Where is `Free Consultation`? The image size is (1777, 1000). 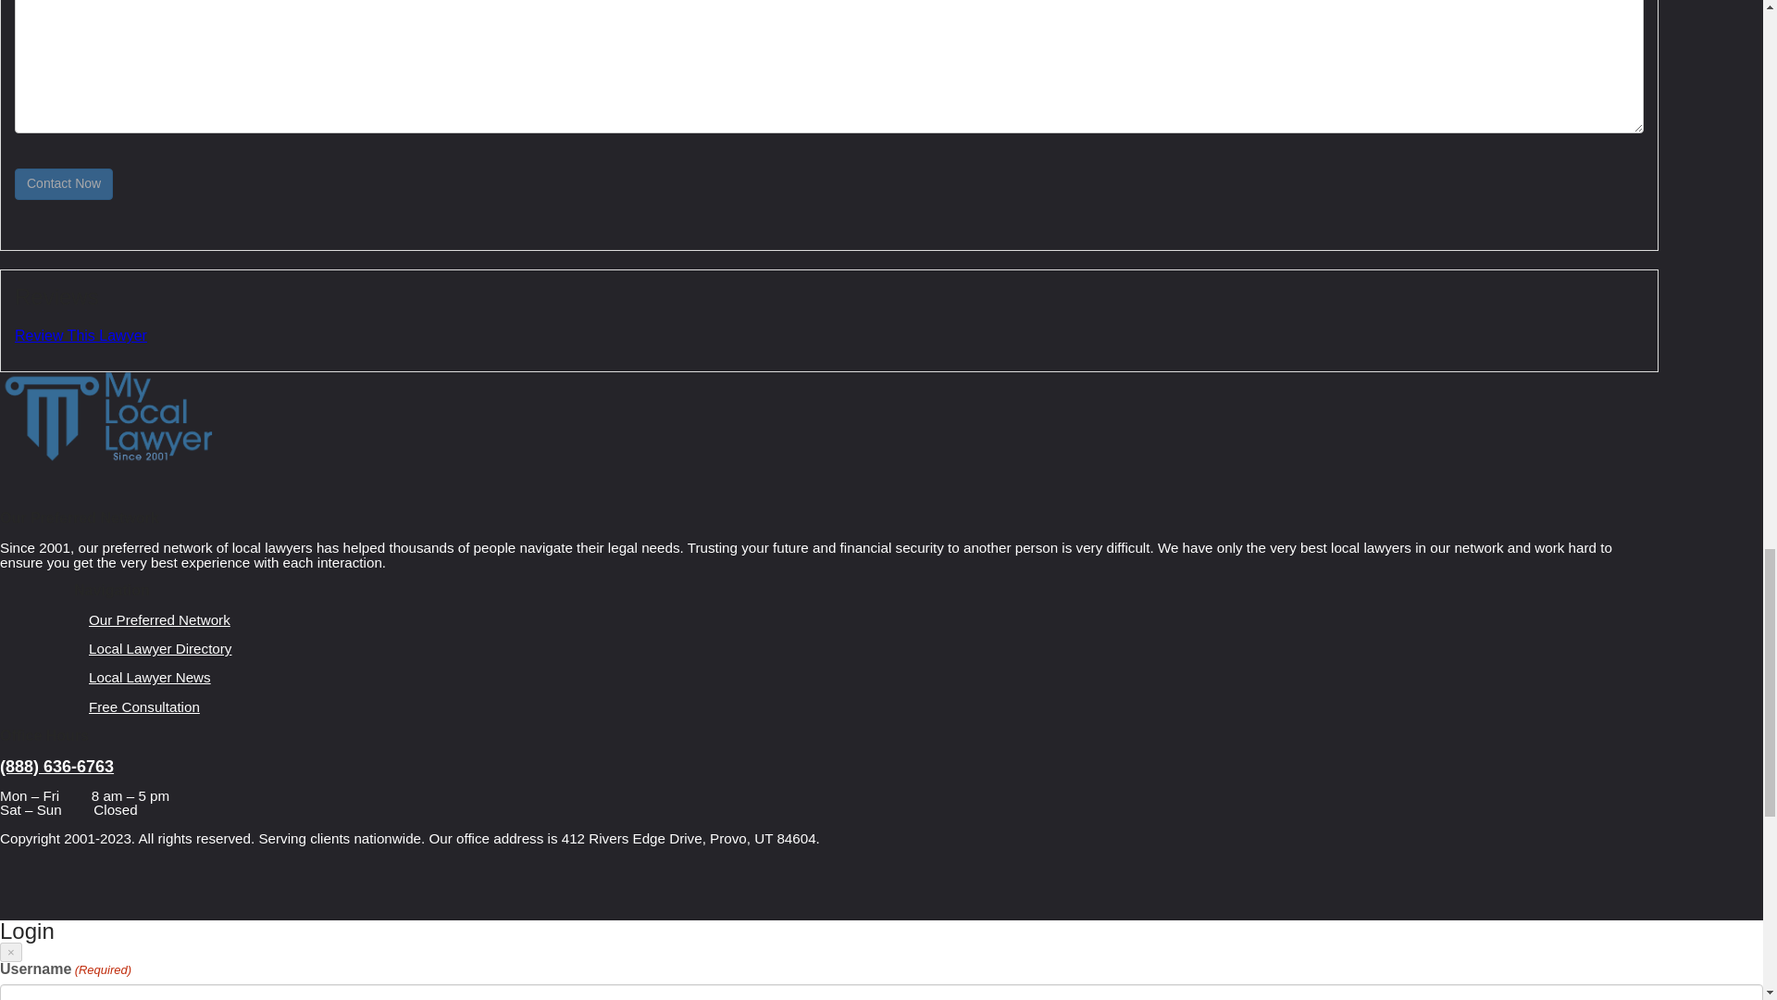
Free Consultation is located at coordinates (144, 706).